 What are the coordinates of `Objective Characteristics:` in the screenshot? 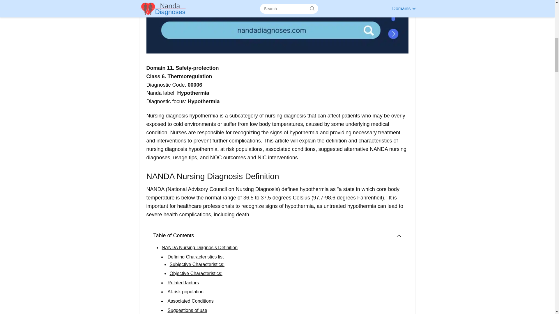 It's located at (196, 273).